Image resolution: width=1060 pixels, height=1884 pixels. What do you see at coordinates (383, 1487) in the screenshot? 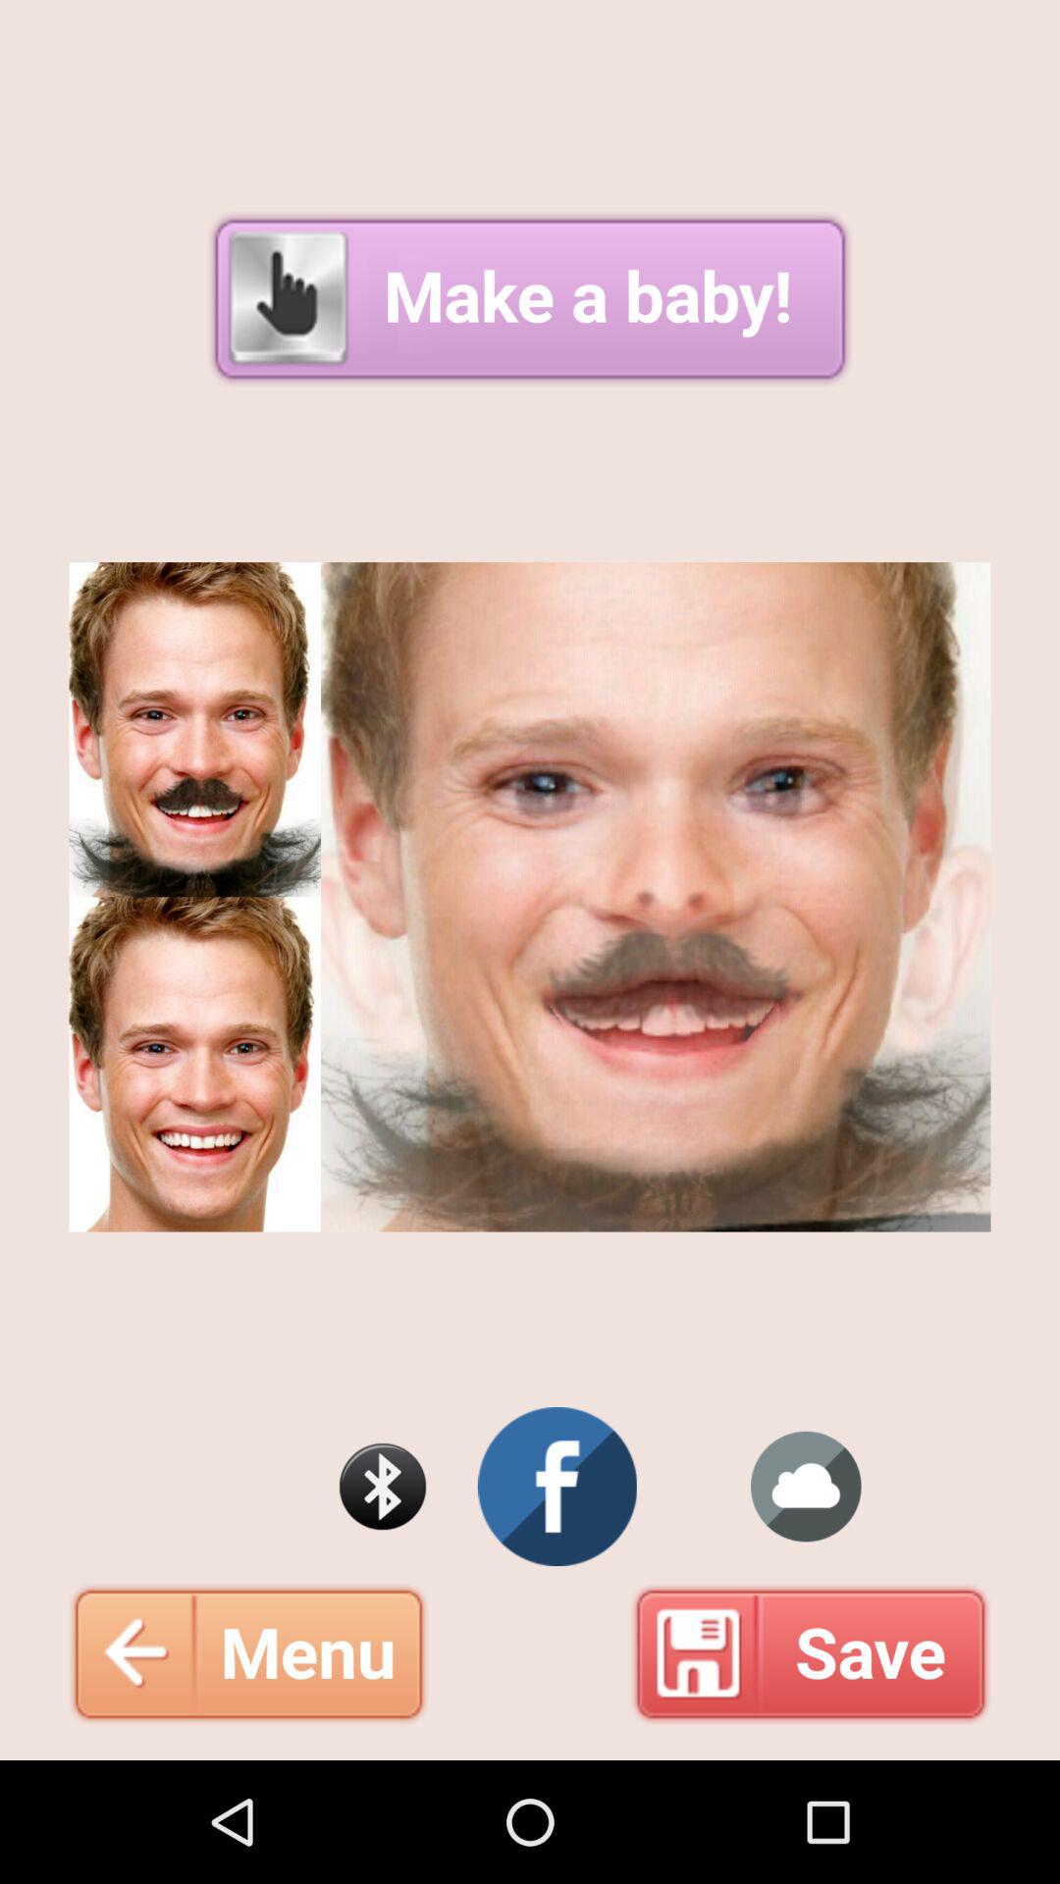
I see `toggle bluetooth` at bounding box center [383, 1487].